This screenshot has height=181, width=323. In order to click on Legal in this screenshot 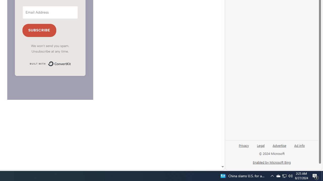, I will do `click(261, 147)`.